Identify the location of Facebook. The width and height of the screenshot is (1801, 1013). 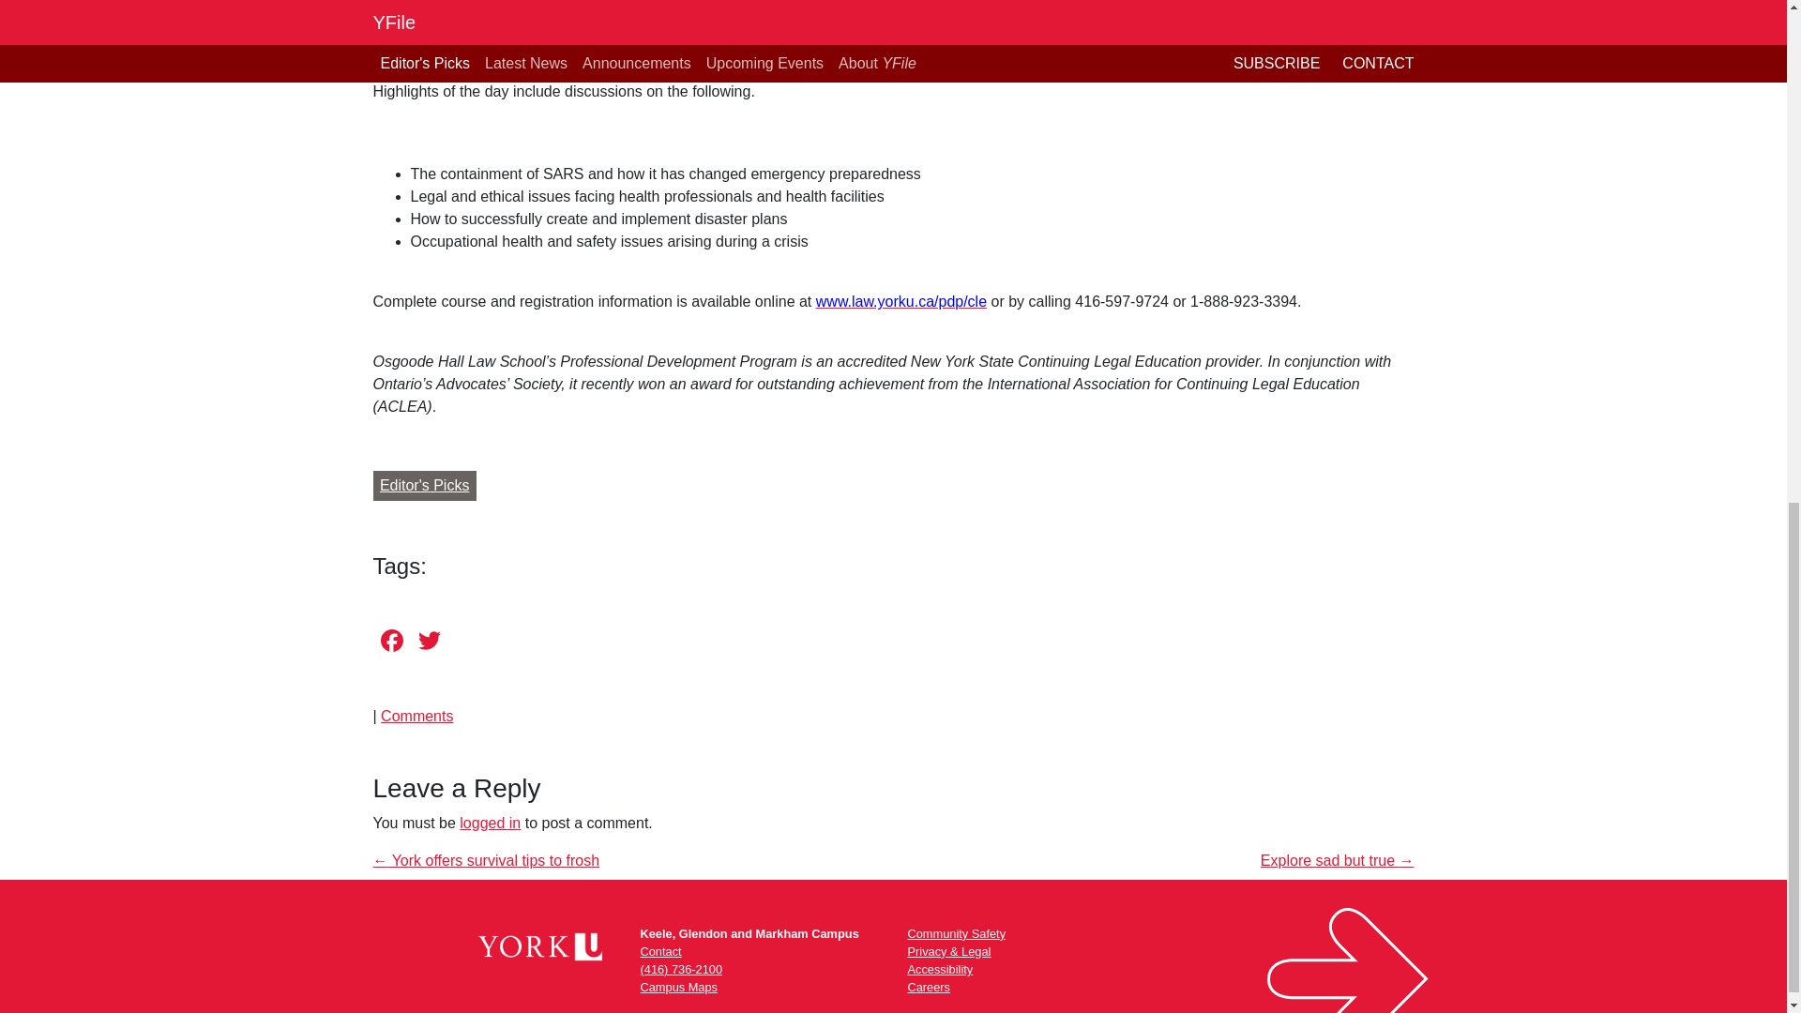
(391, 643).